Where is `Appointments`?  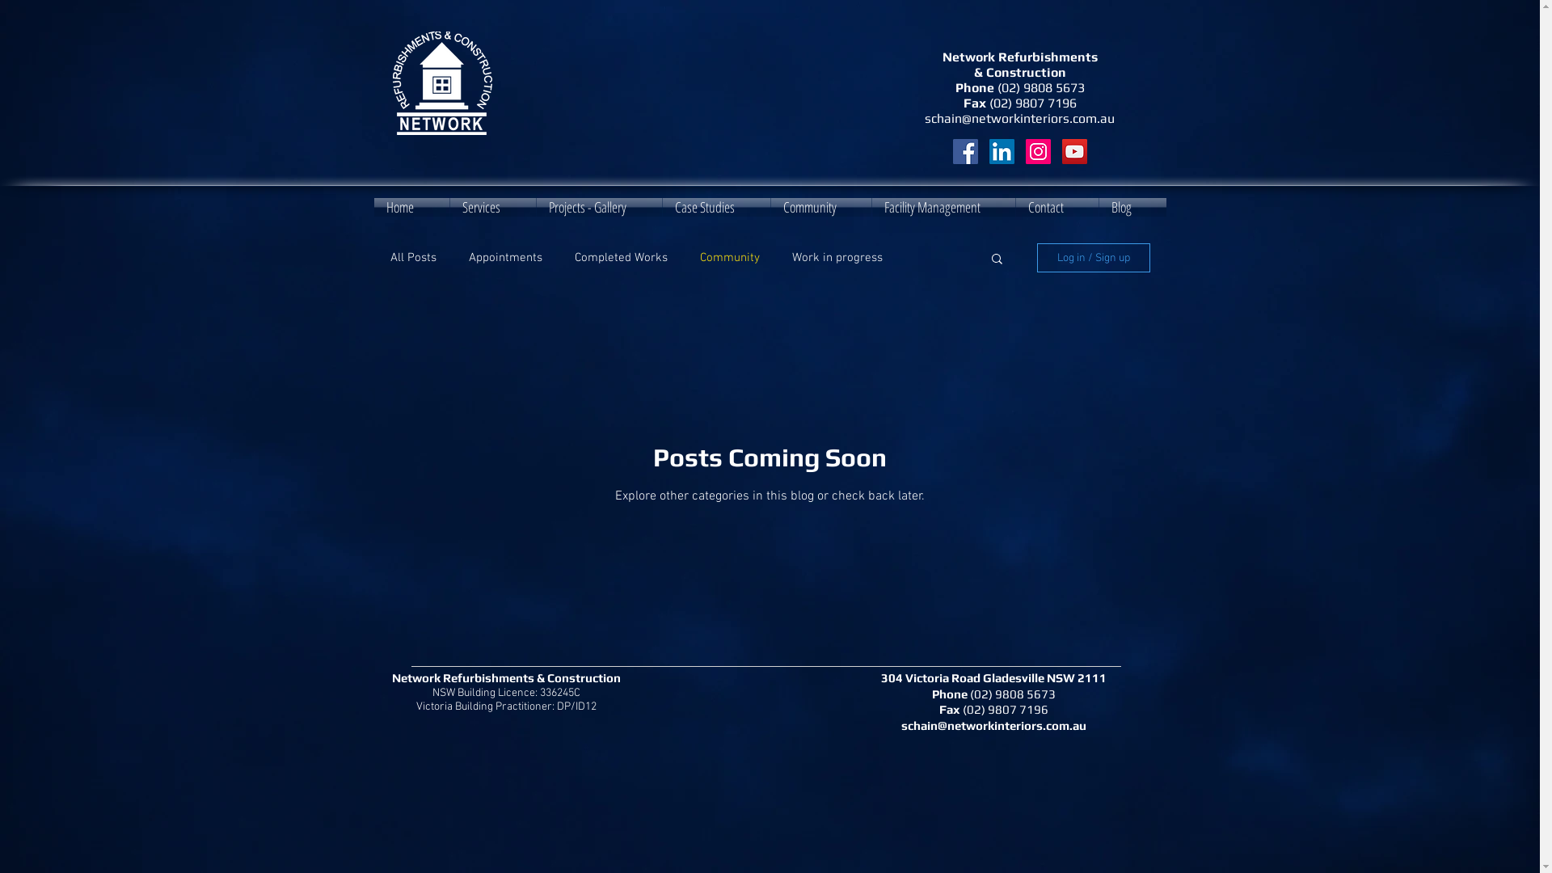
Appointments is located at coordinates (506, 258).